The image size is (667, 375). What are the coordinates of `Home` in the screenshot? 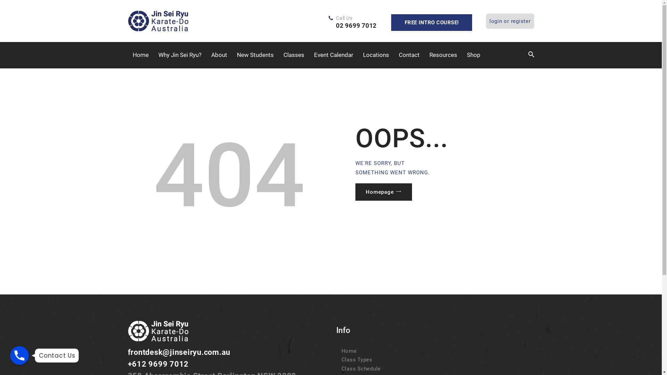 It's located at (349, 351).